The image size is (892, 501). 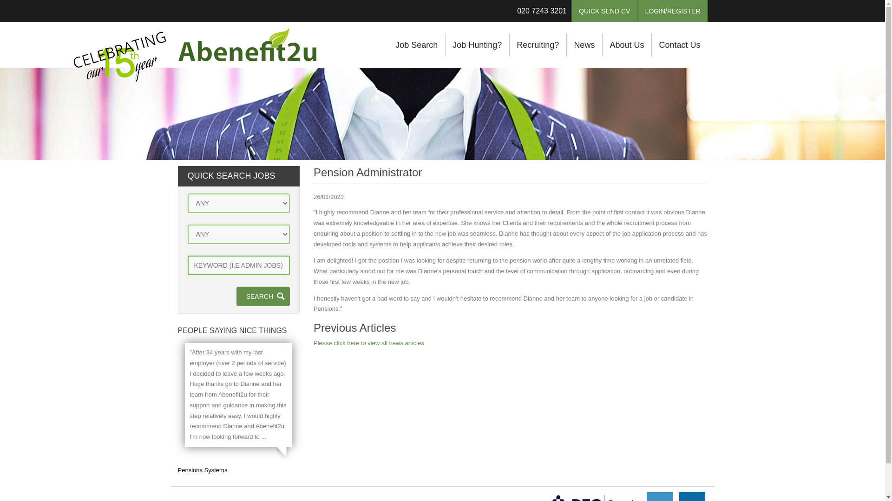 What do you see at coordinates (692, 496) in the screenshot?
I see `in` at bounding box center [692, 496].